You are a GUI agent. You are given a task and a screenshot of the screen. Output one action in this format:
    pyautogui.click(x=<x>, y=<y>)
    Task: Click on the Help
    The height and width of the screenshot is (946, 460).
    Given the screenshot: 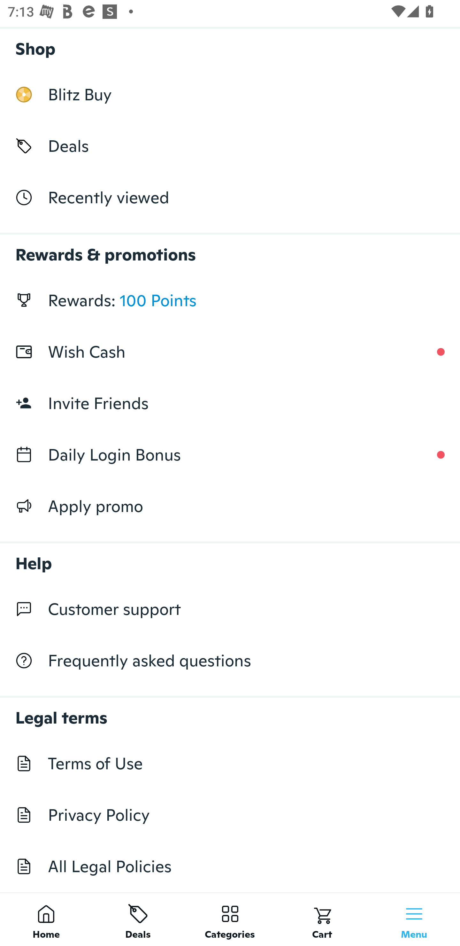 What is the action you would take?
    pyautogui.click(x=230, y=557)
    